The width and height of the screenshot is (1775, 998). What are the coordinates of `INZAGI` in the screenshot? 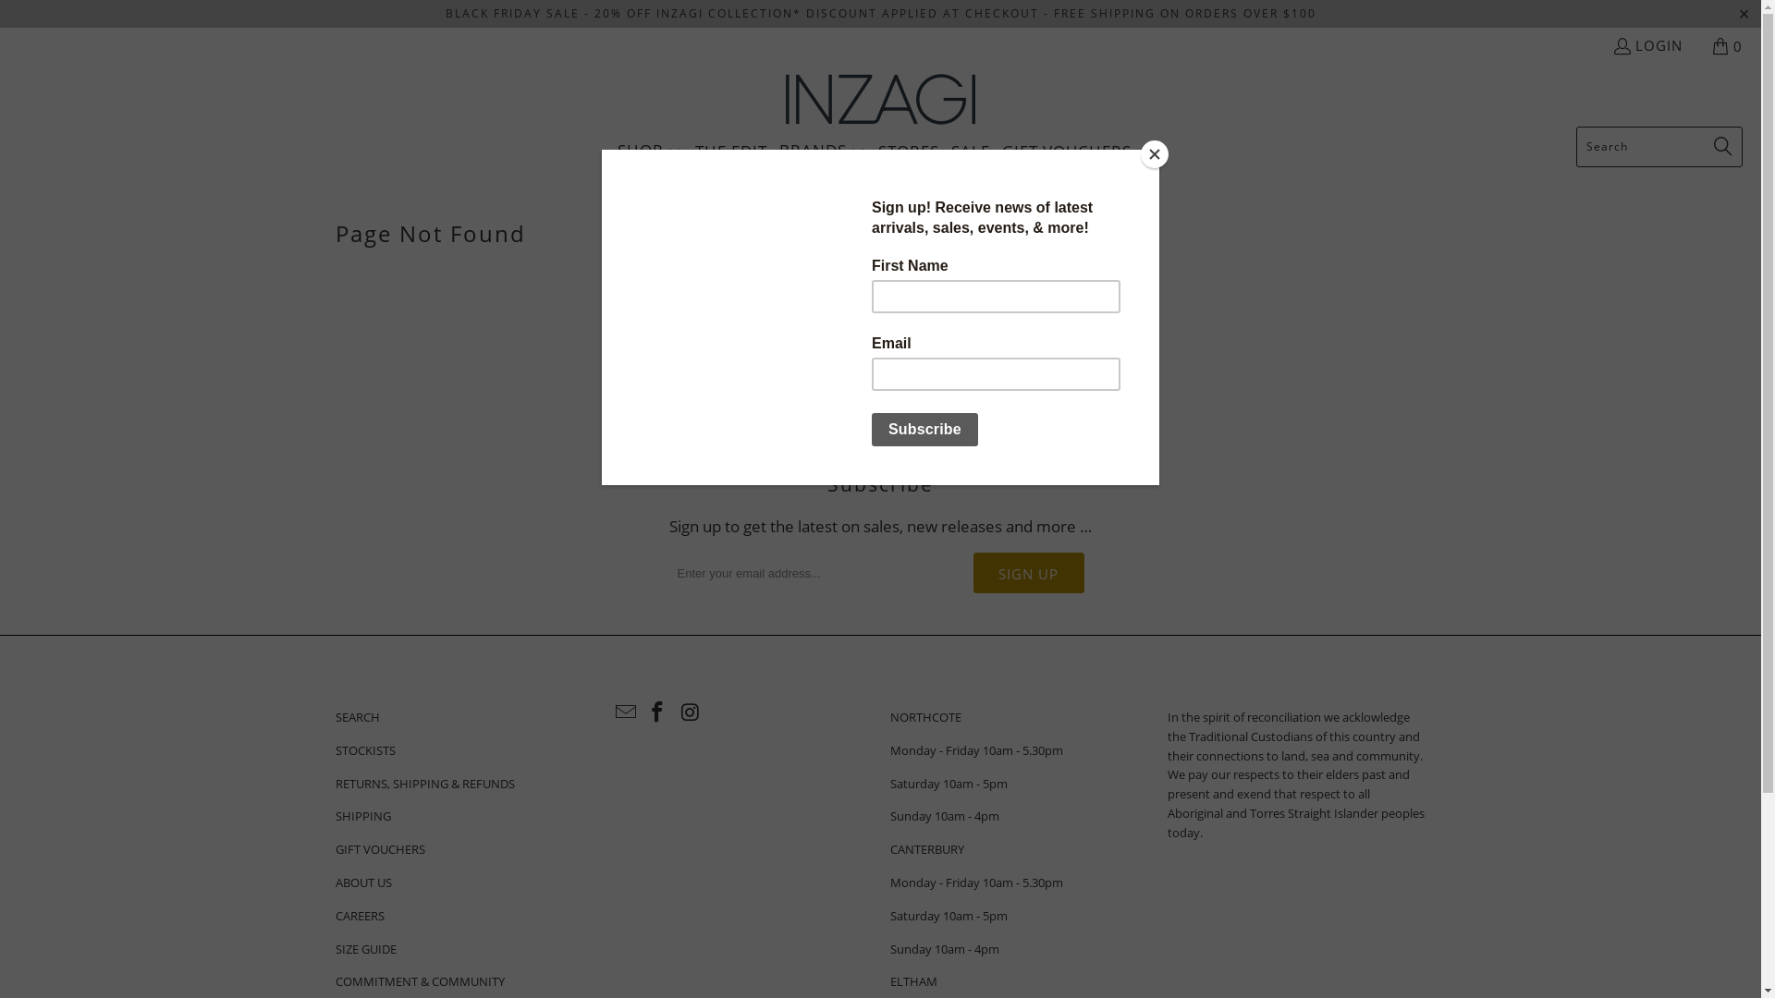 It's located at (880, 100).